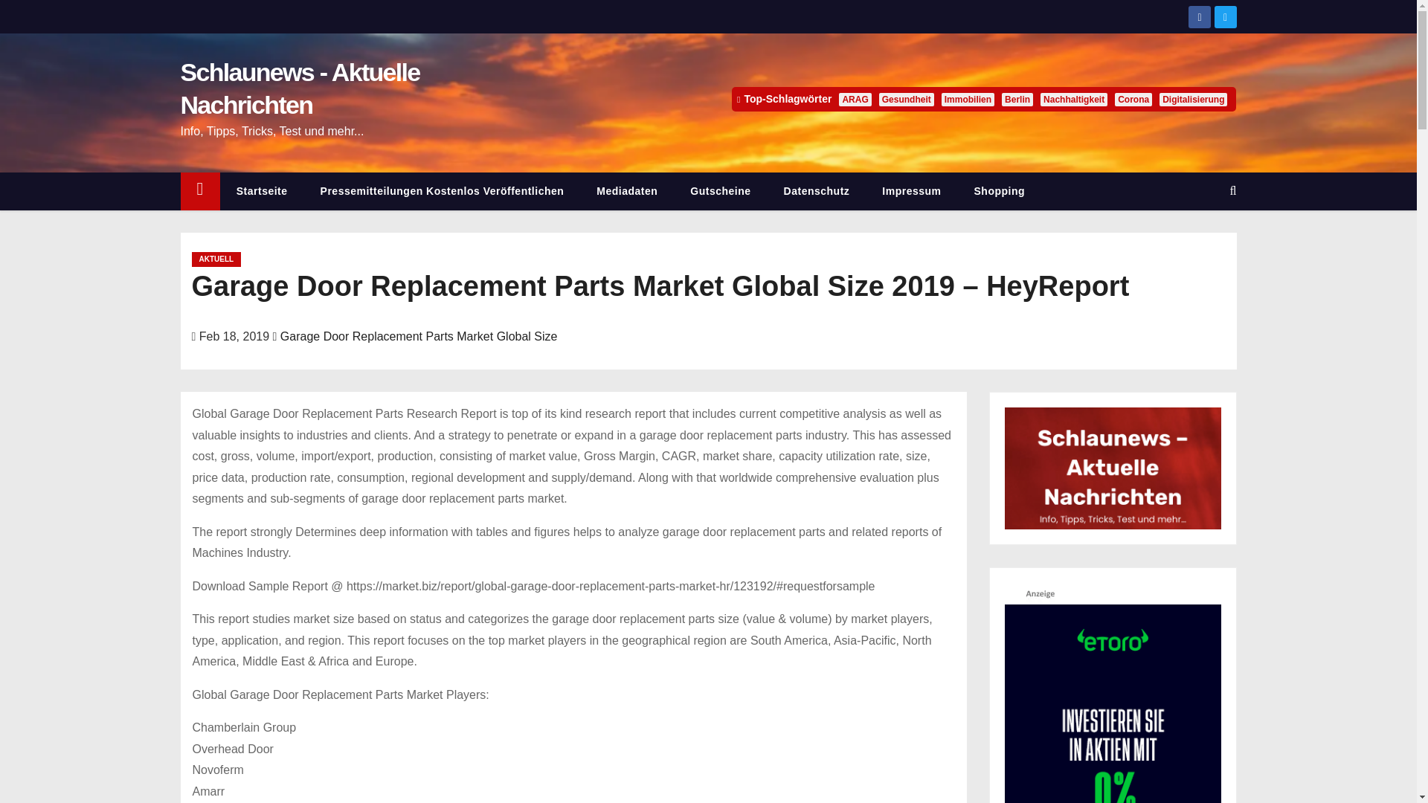 This screenshot has width=1428, height=803. I want to click on Shopping, so click(1000, 191).